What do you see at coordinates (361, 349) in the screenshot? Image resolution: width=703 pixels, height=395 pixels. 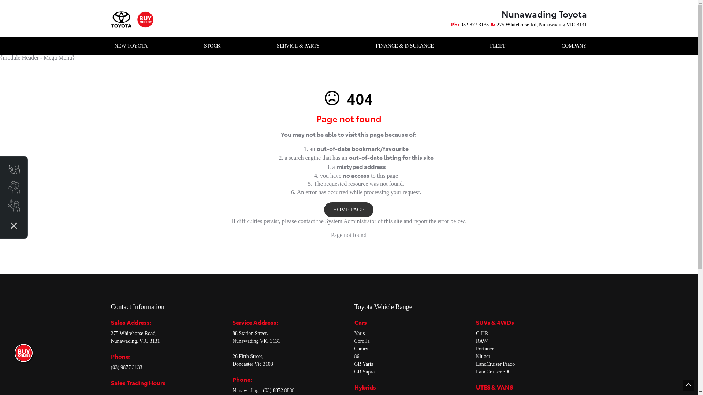 I see `Camry` at bounding box center [361, 349].